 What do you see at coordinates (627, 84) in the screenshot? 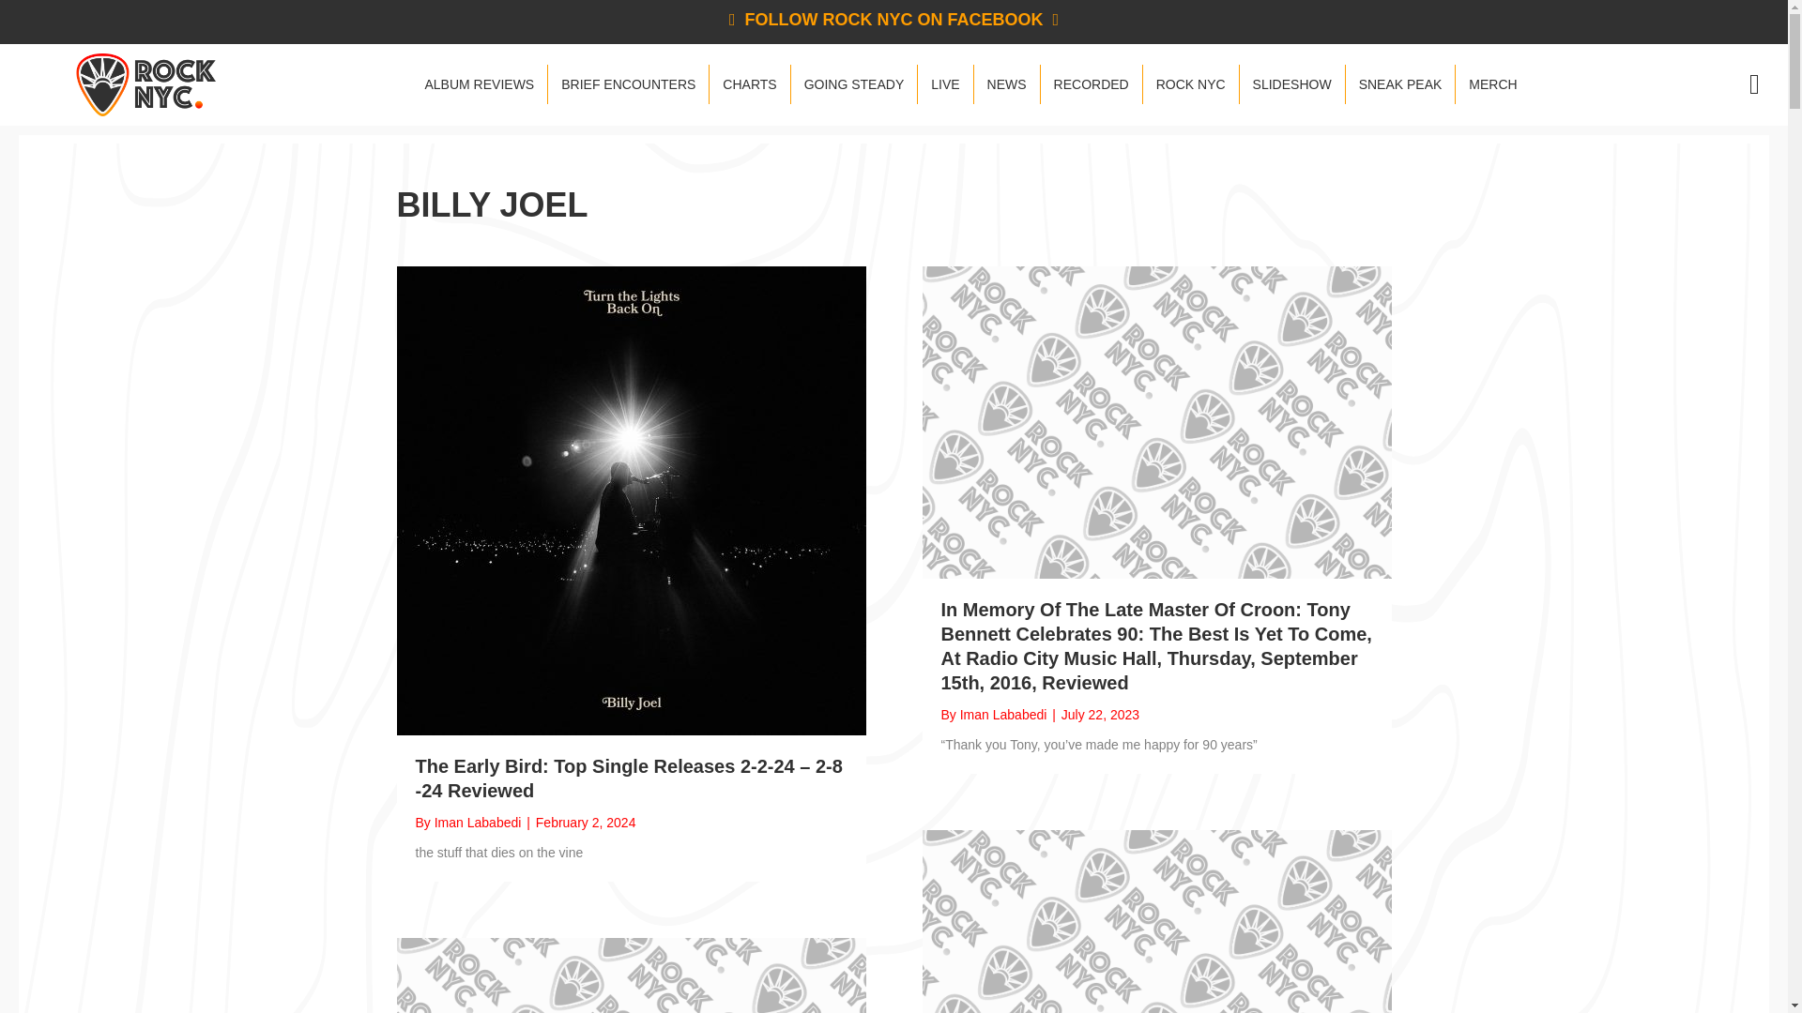
I see `BRIEF ENCOUNTERS` at bounding box center [627, 84].